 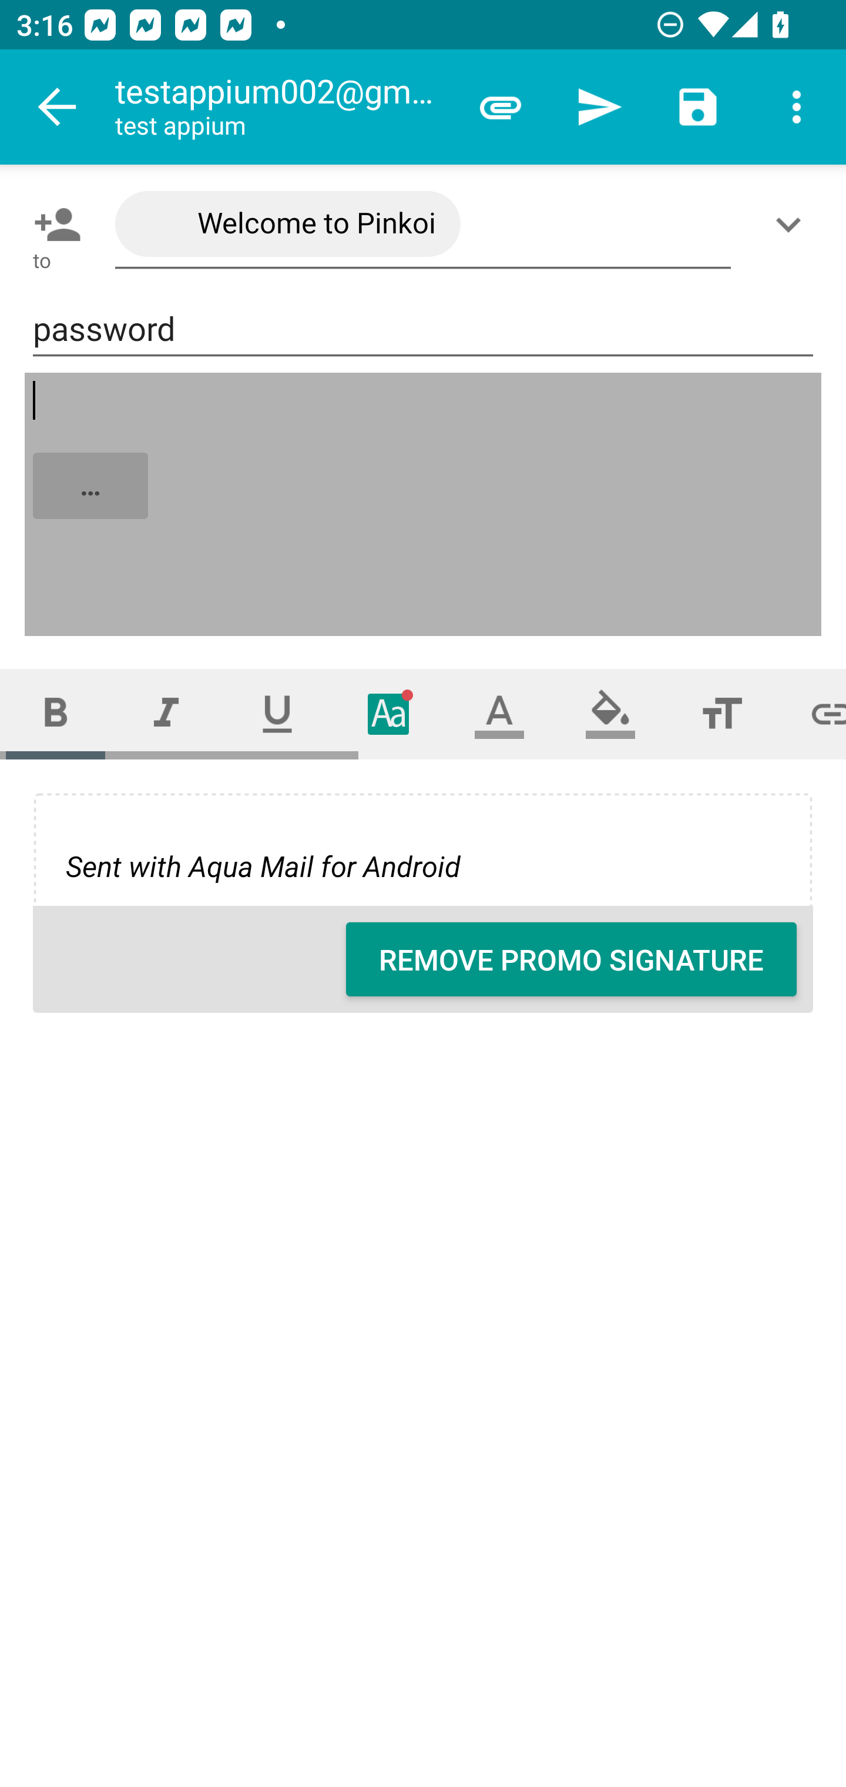 What do you see at coordinates (793, 224) in the screenshot?
I see `Show/Add CC/BCC` at bounding box center [793, 224].